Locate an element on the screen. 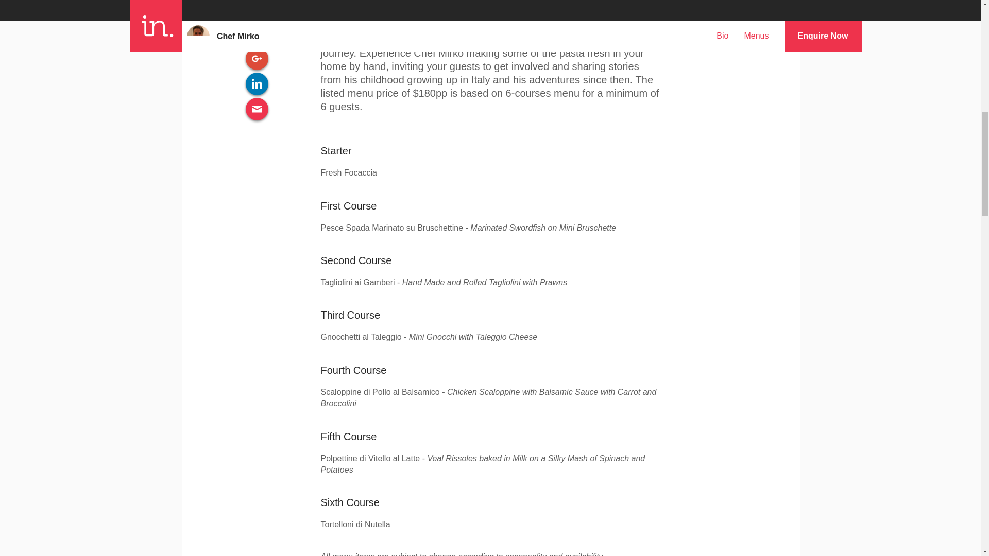 This screenshot has width=989, height=556. Email is located at coordinates (257, 109).